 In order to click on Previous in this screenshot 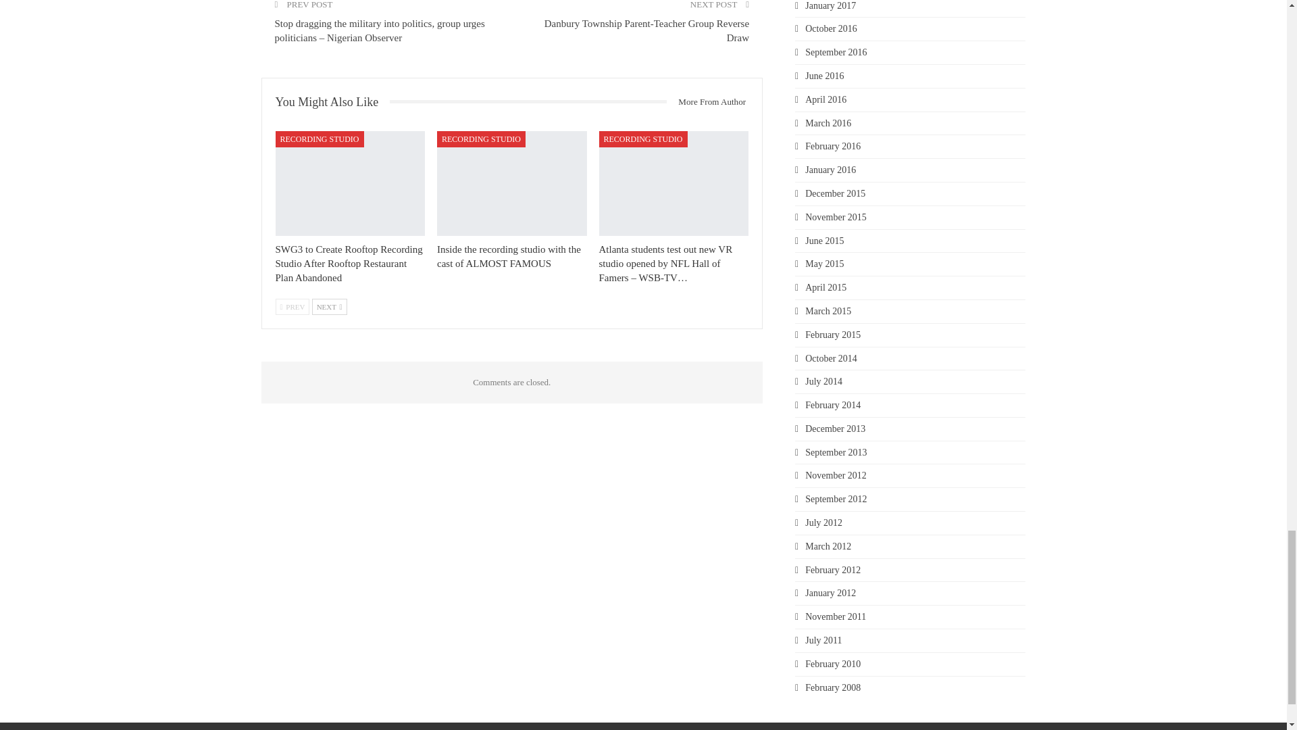, I will do `click(292, 306)`.